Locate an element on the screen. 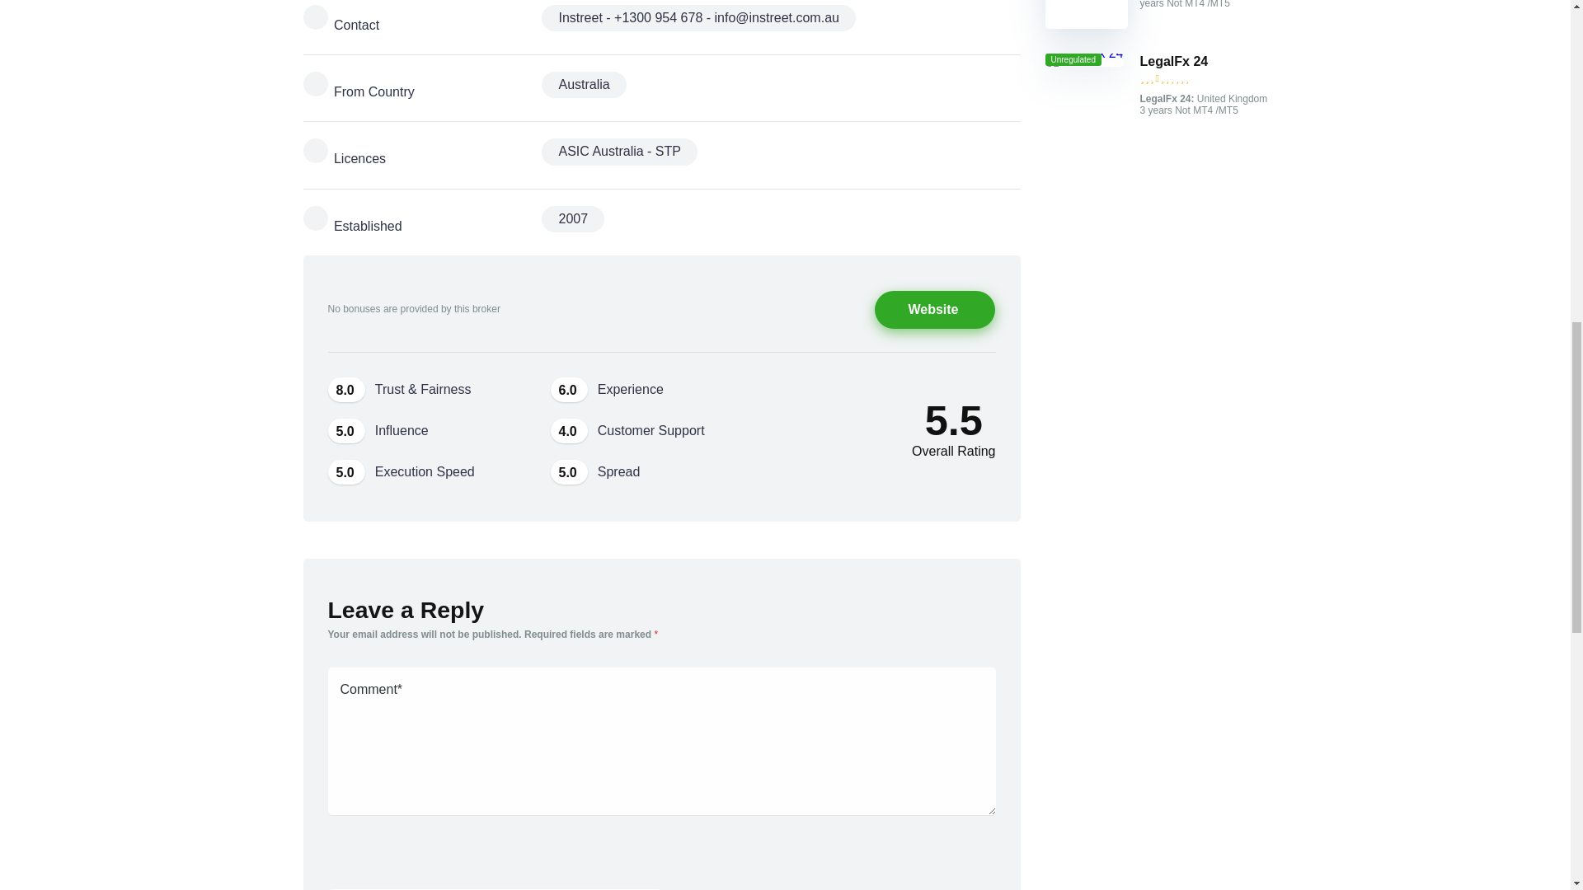 The width and height of the screenshot is (1583, 890). 2007 is located at coordinates (572, 218).